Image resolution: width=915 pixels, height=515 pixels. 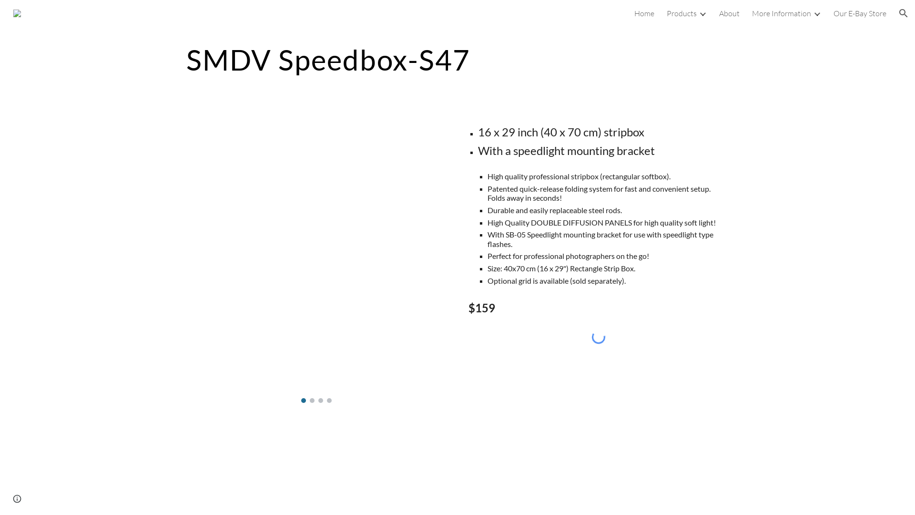 What do you see at coordinates (817, 13) in the screenshot?
I see `Expand/Collapse` at bounding box center [817, 13].